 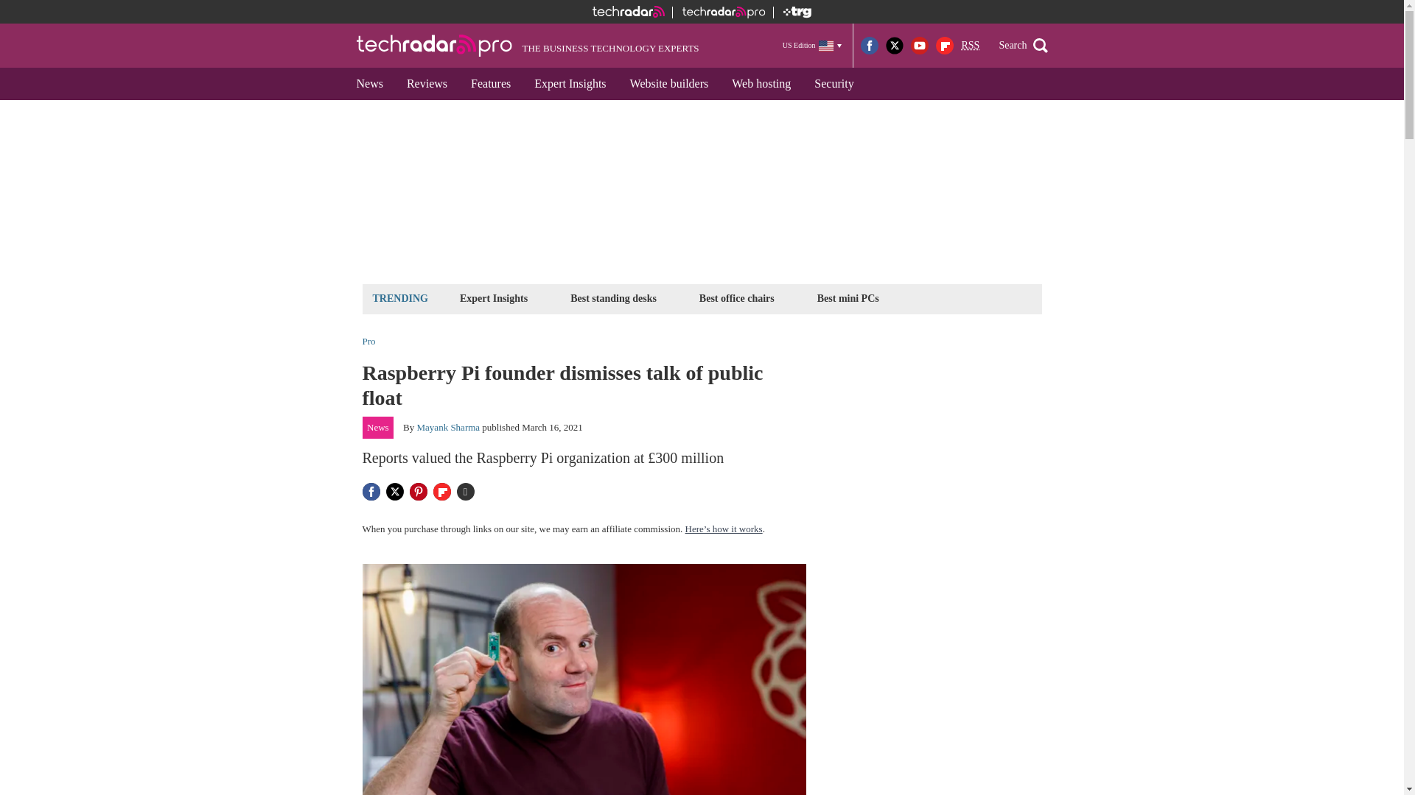 I want to click on THE BUSINESS TECHNOLOGY EXPERTS, so click(x=528, y=46).